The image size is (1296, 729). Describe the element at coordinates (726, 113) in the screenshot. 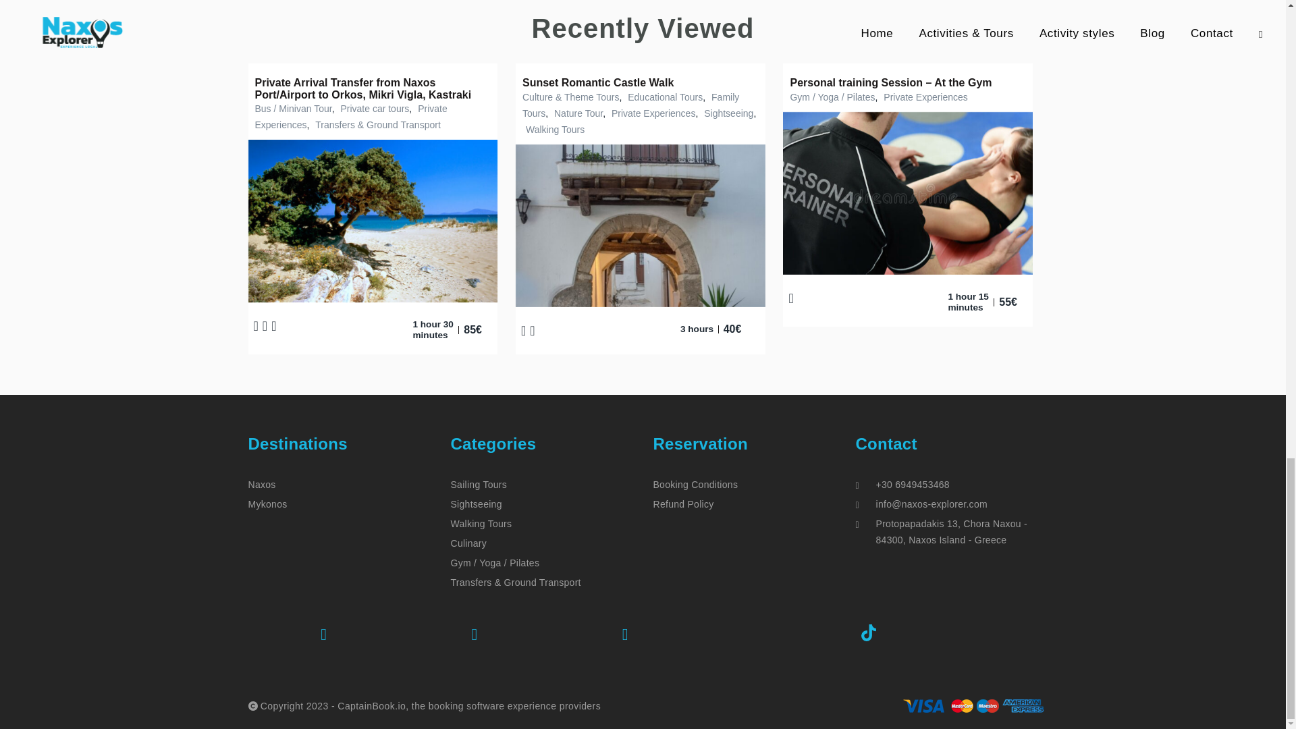

I see `Sightseeing` at that location.